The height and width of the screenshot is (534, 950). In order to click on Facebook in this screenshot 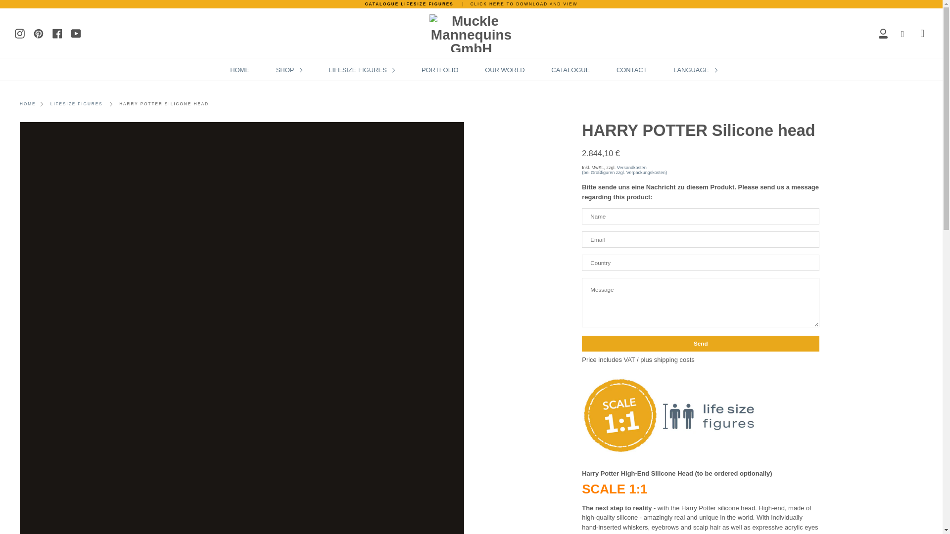, I will do `click(57, 33)`.